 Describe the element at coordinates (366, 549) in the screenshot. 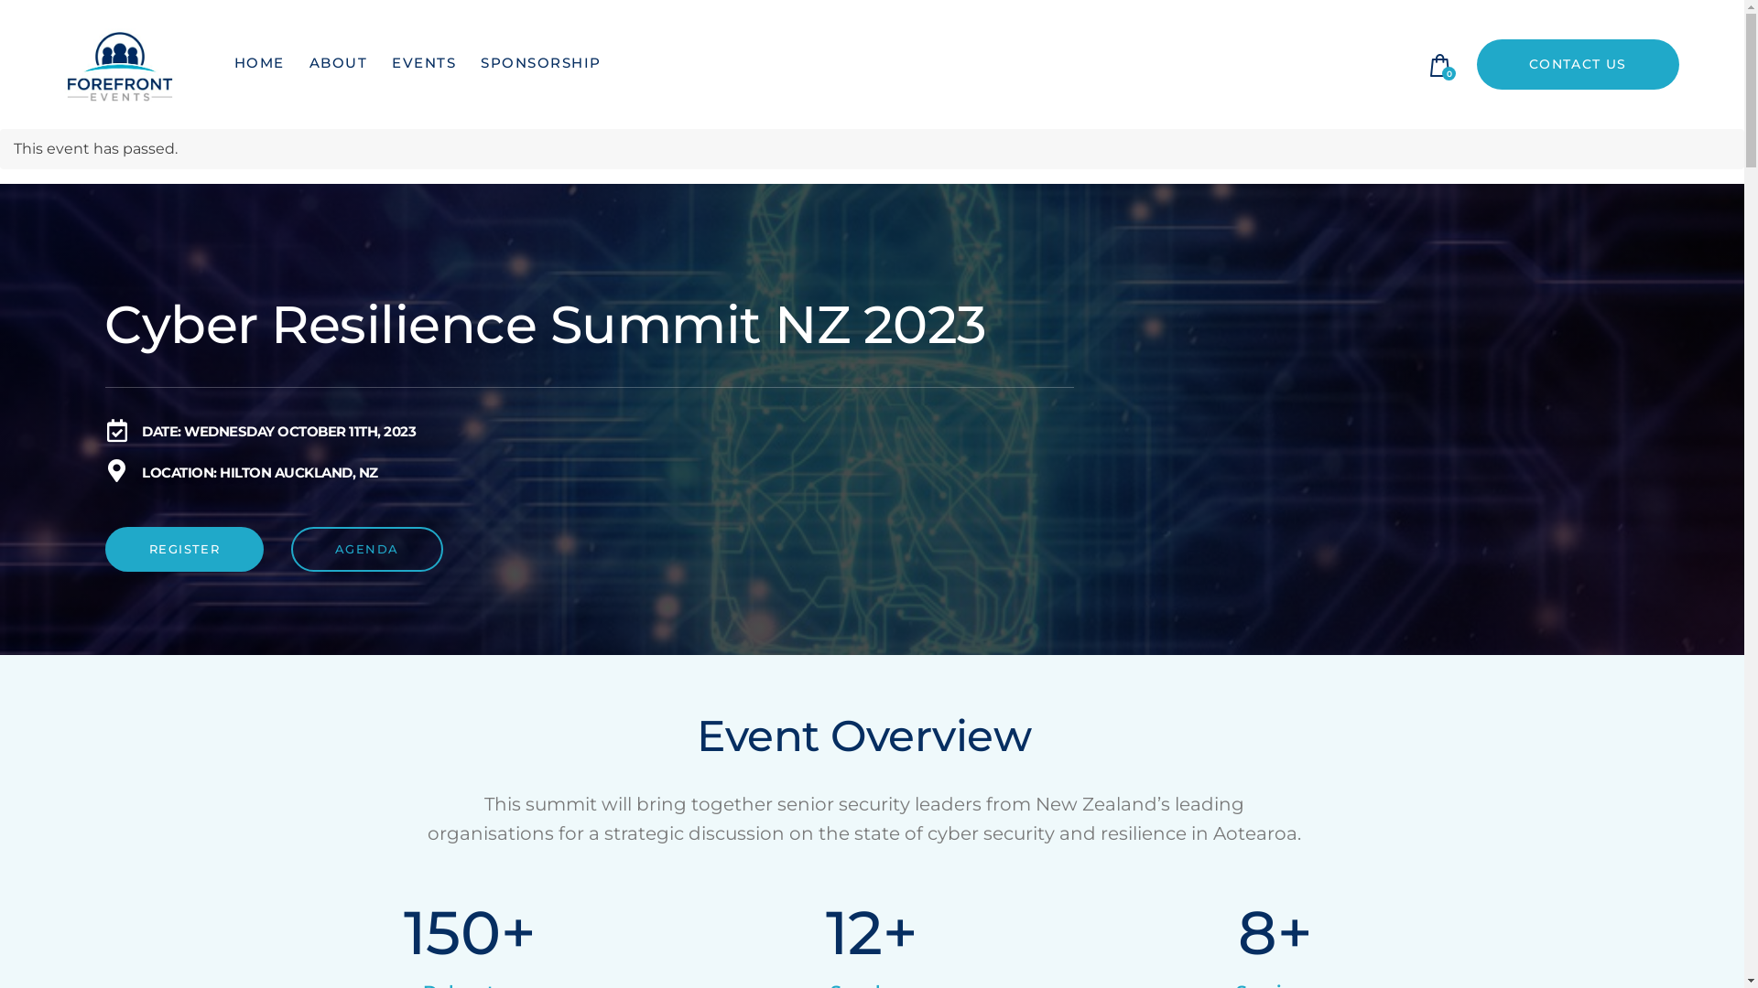

I see `AGENDA` at that location.